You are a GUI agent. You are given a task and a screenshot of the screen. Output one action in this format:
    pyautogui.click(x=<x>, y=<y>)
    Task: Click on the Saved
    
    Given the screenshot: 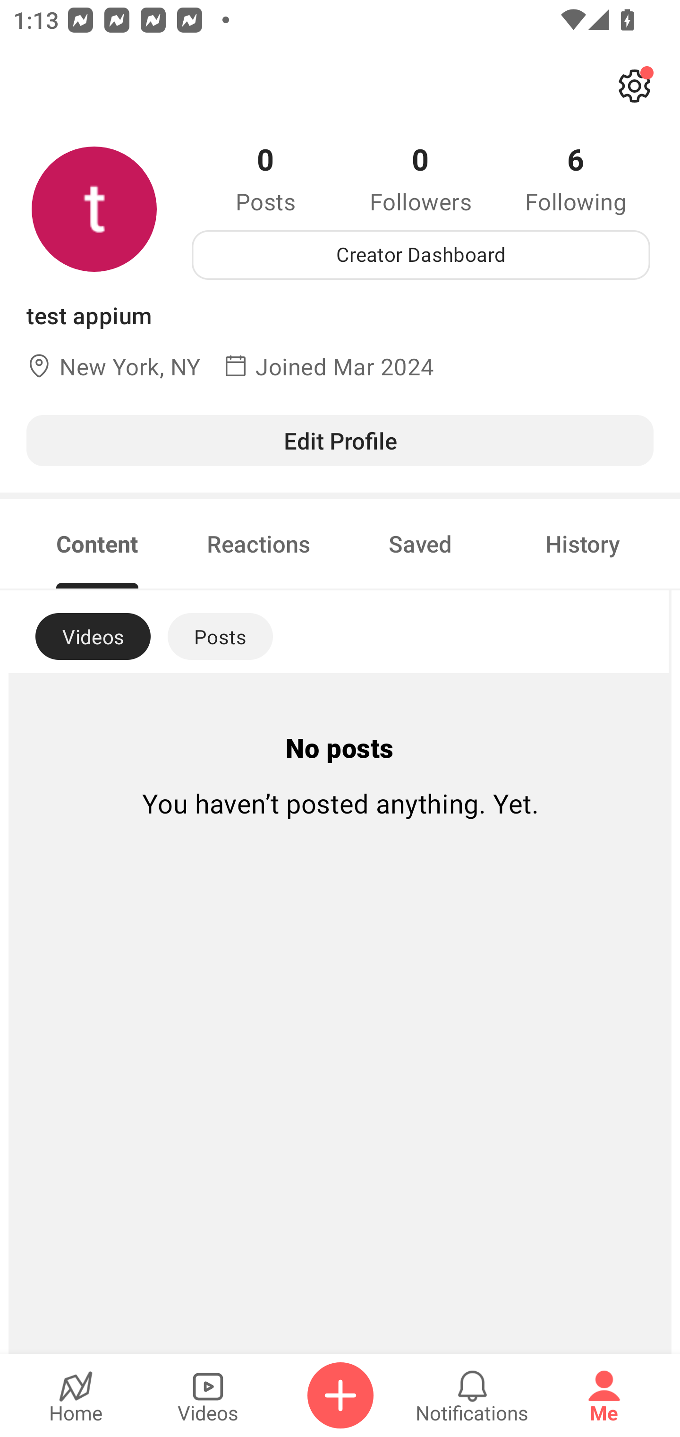 What is the action you would take?
    pyautogui.click(x=420, y=544)
    